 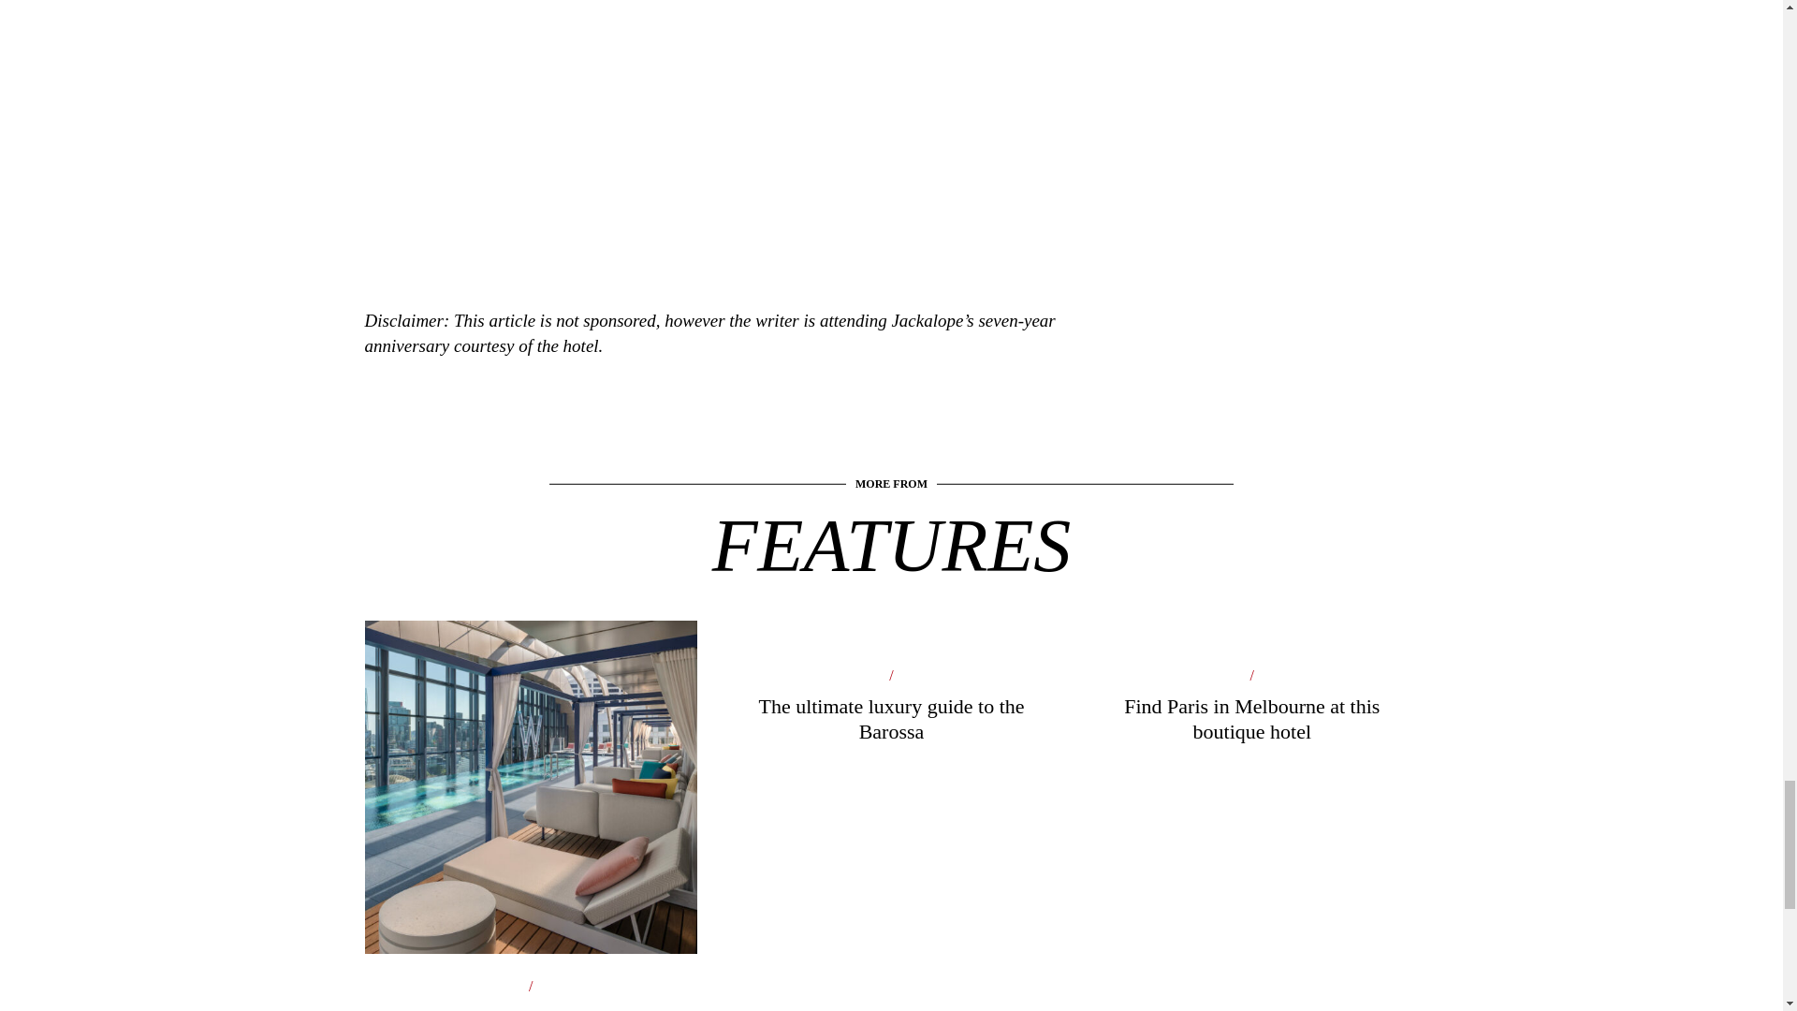 I want to click on How a staycation can boost your winter wellness, so click(x=530, y=894).